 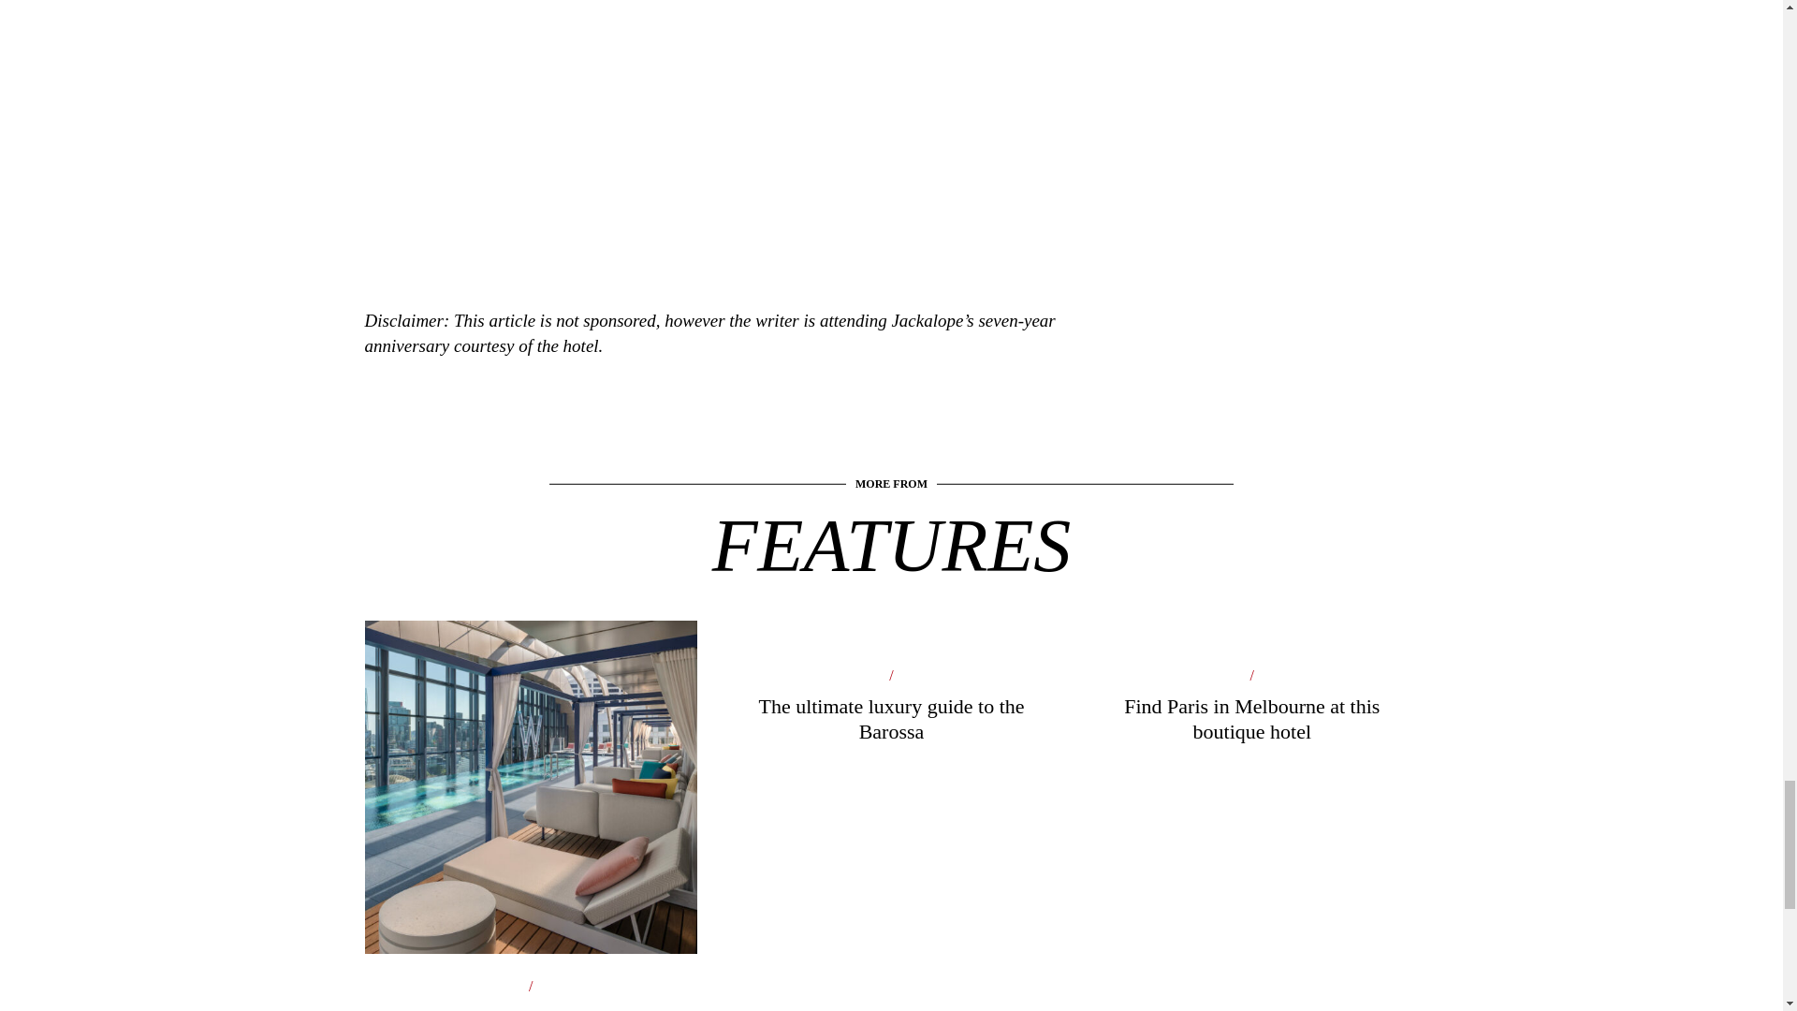 I want to click on How a staycation can boost your winter wellness, so click(x=530, y=894).